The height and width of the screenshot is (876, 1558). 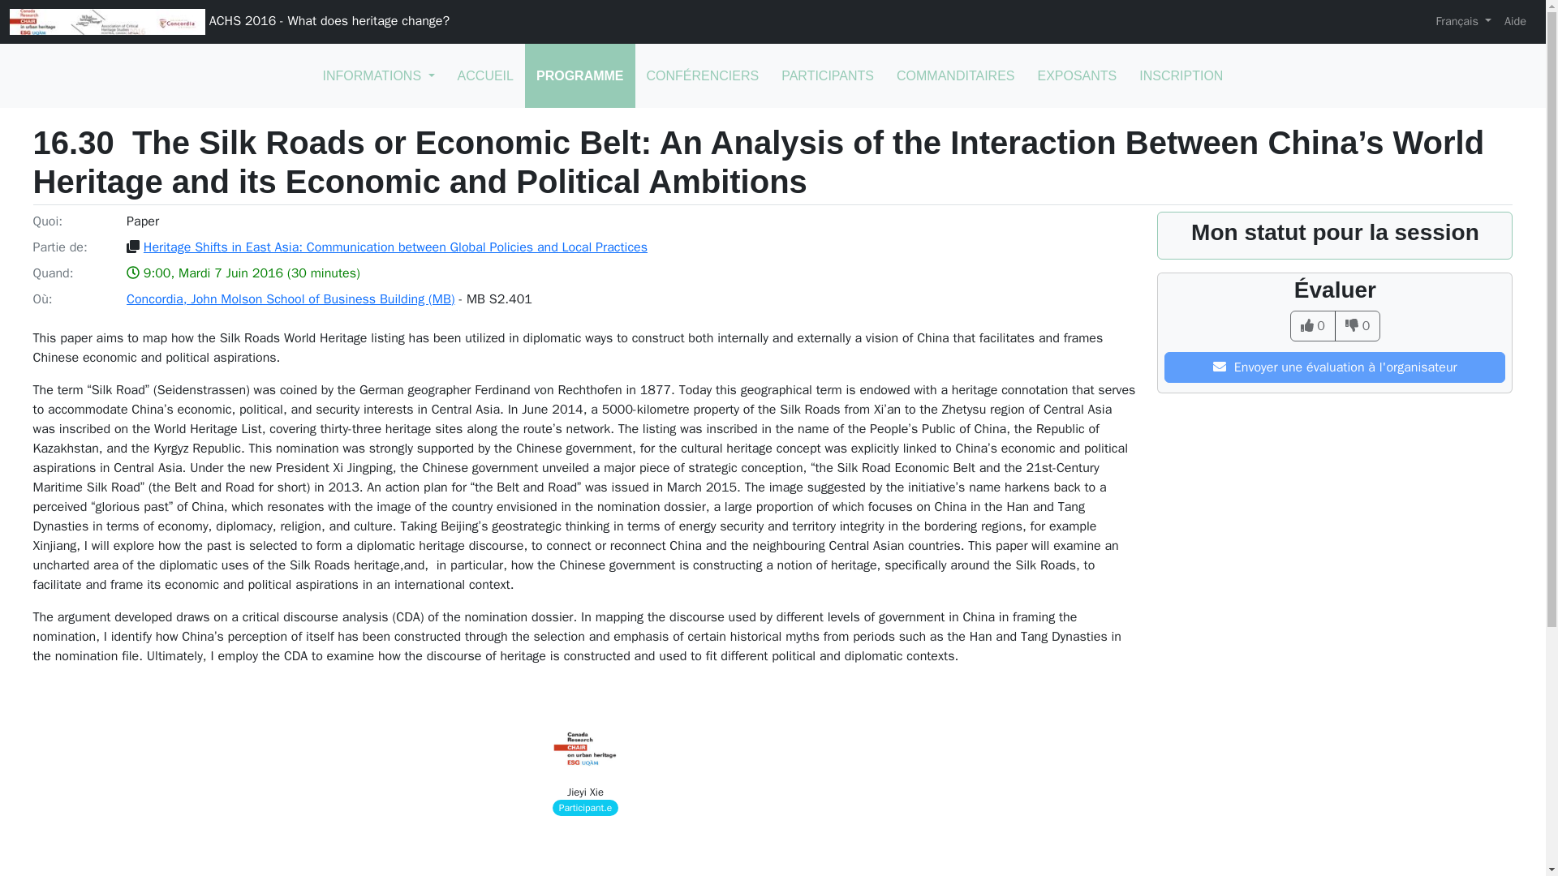 What do you see at coordinates (585, 792) in the screenshot?
I see `Jieyi Xie` at bounding box center [585, 792].